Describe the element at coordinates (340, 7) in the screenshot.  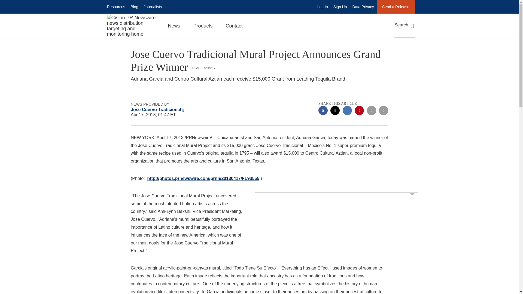
I see `Sign Up` at that location.